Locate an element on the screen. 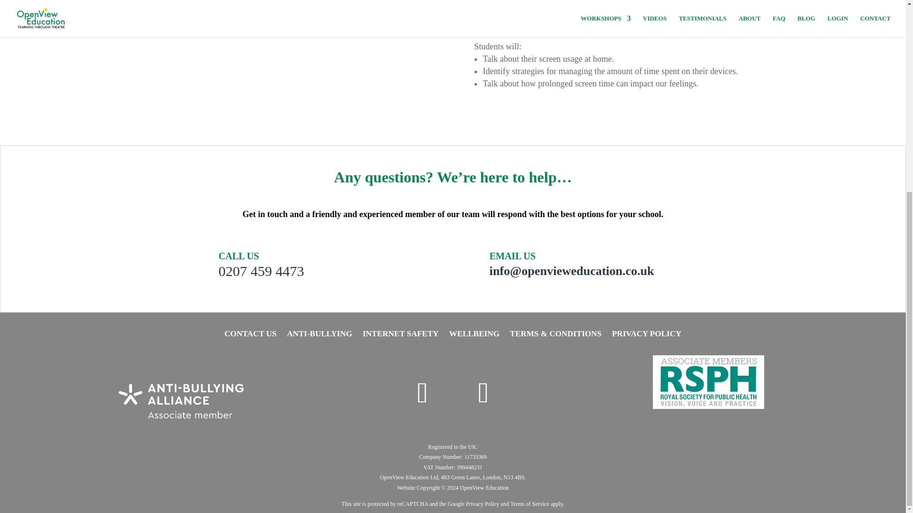 This screenshot has width=913, height=513. ANTI-BULLYING is located at coordinates (319, 335).